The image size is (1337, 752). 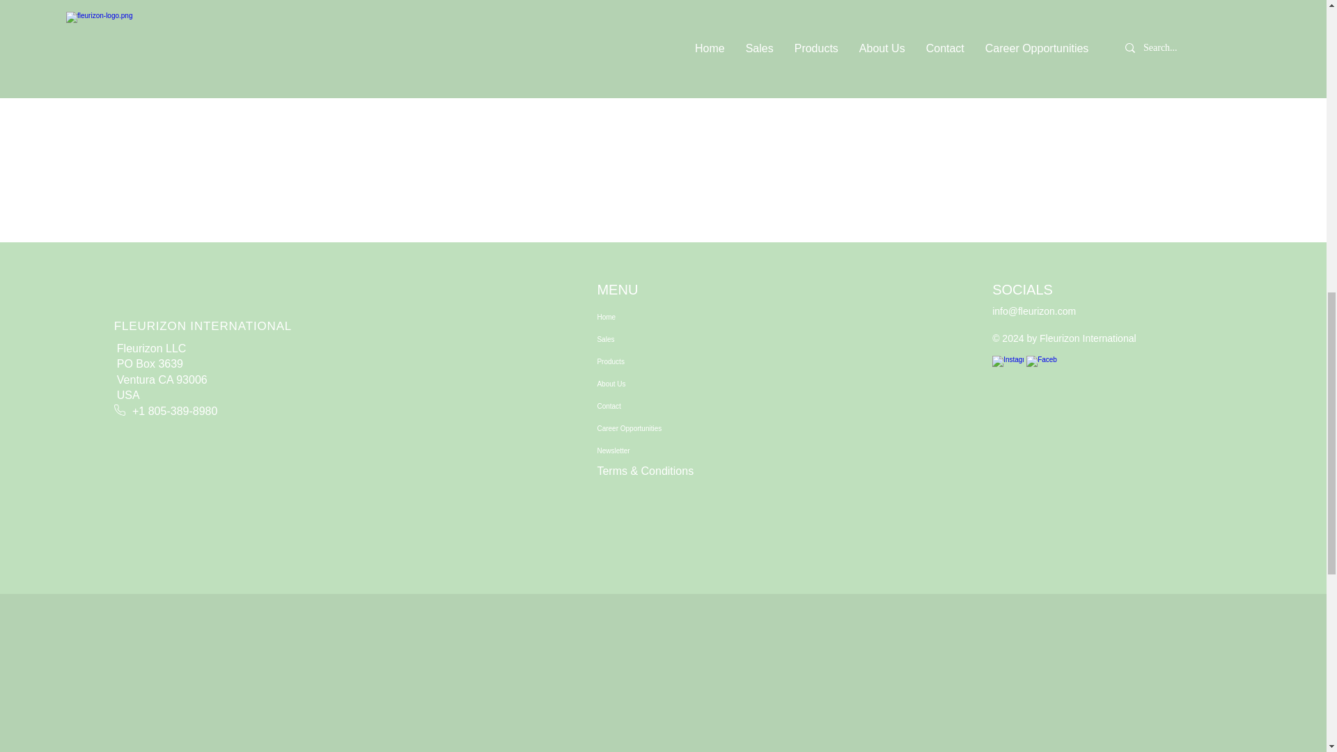 What do you see at coordinates (652, 89) in the screenshot?
I see `Screen Shot 2023-11-16 at 2.20.05 PM.png` at bounding box center [652, 89].